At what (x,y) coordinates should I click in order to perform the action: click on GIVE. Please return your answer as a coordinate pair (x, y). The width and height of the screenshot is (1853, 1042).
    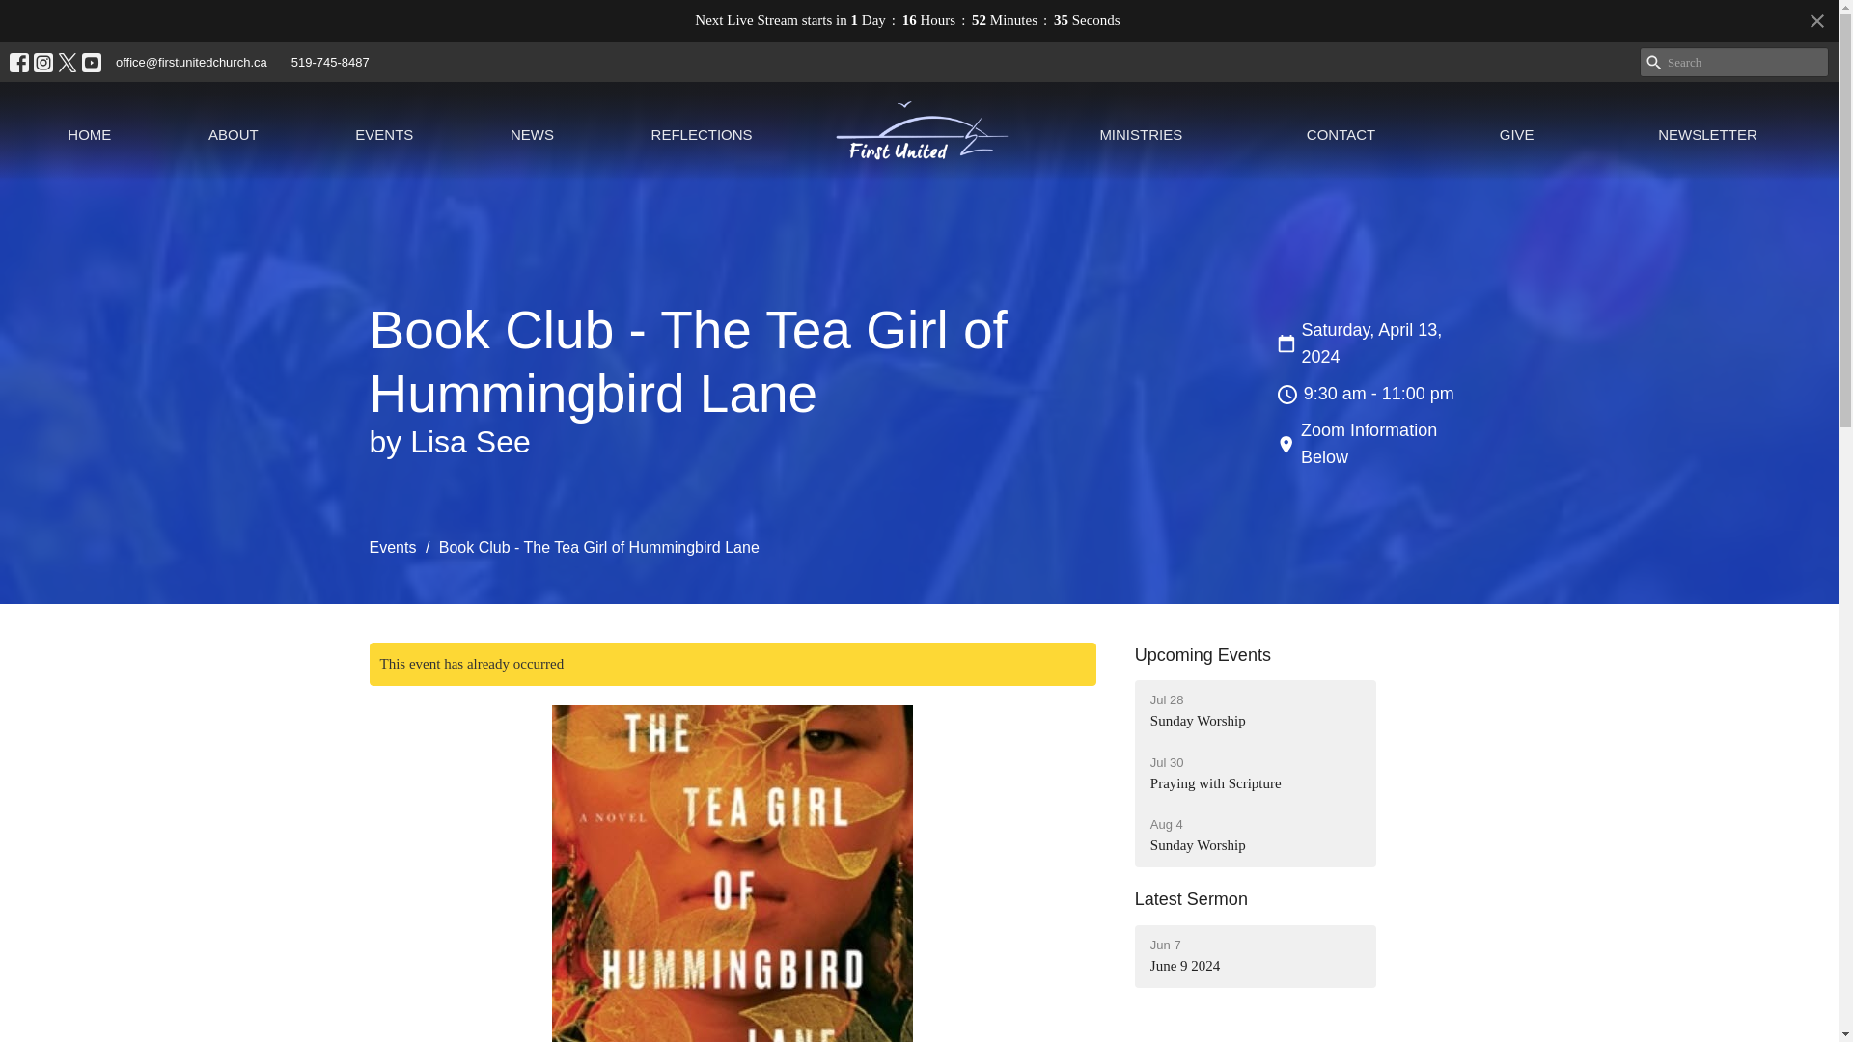
    Looking at the image, I should click on (533, 134).